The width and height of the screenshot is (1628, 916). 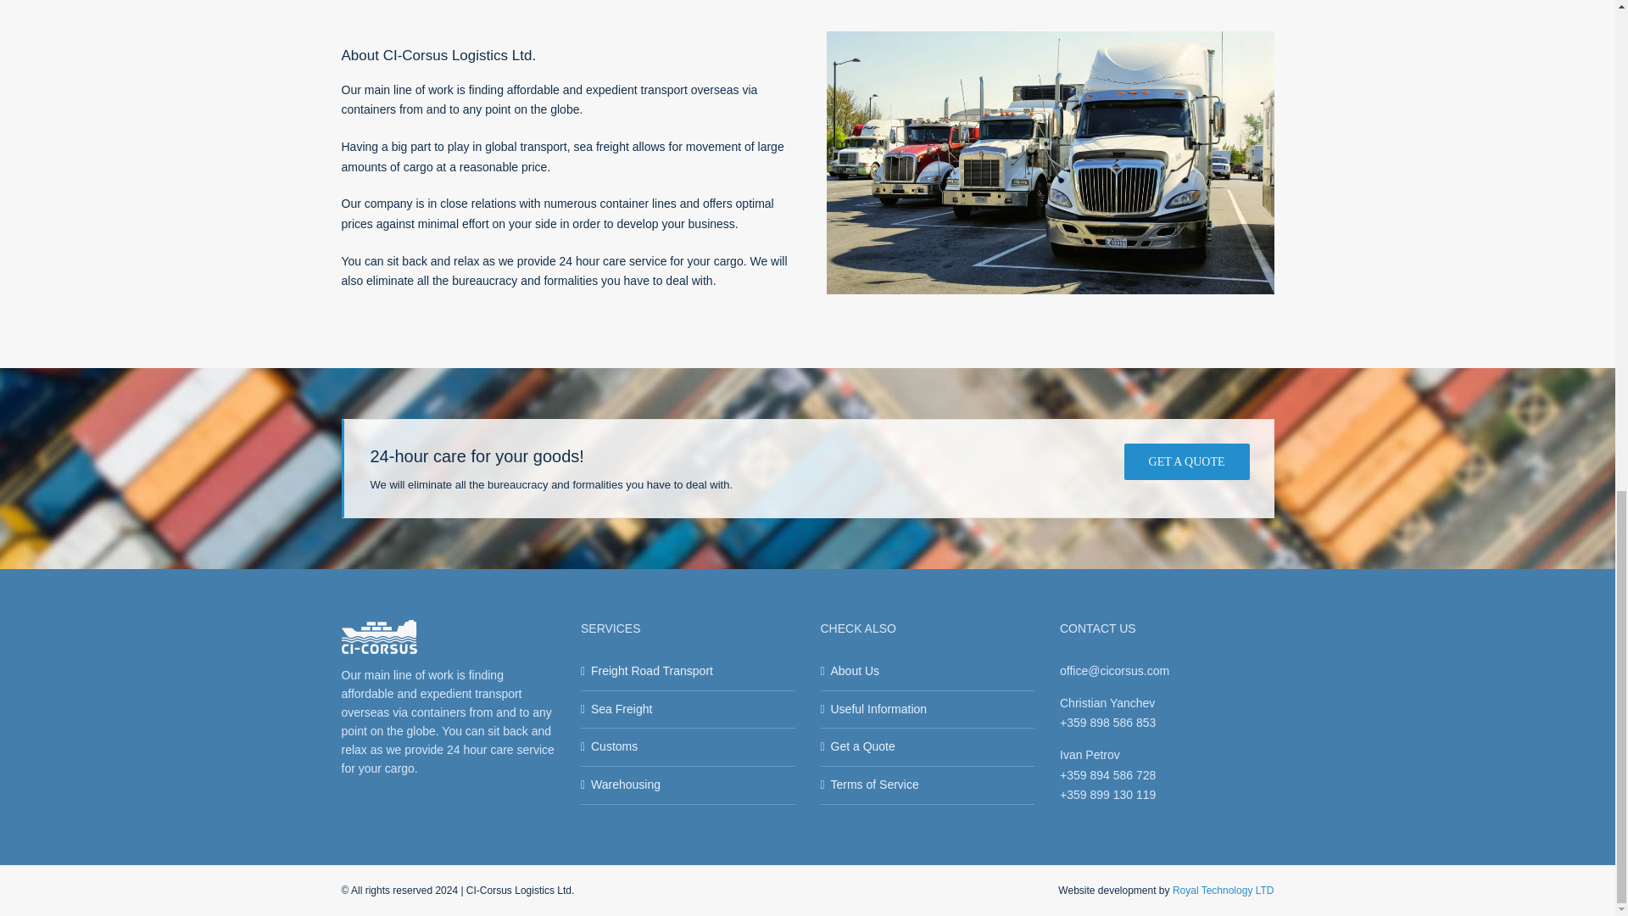 I want to click on GET A QUOTE, so click(x=1187, y=461).